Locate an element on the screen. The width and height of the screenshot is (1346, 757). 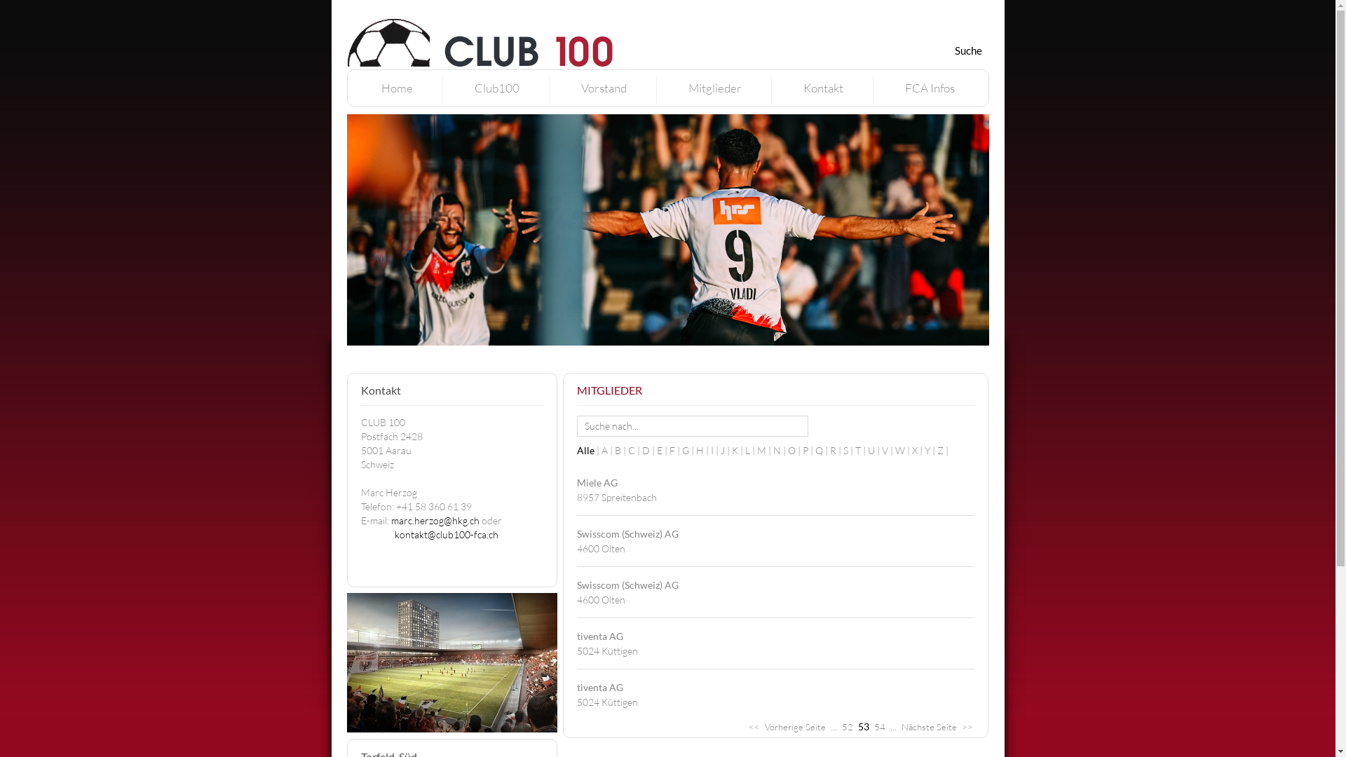
X is located at coordinates (918, 450).